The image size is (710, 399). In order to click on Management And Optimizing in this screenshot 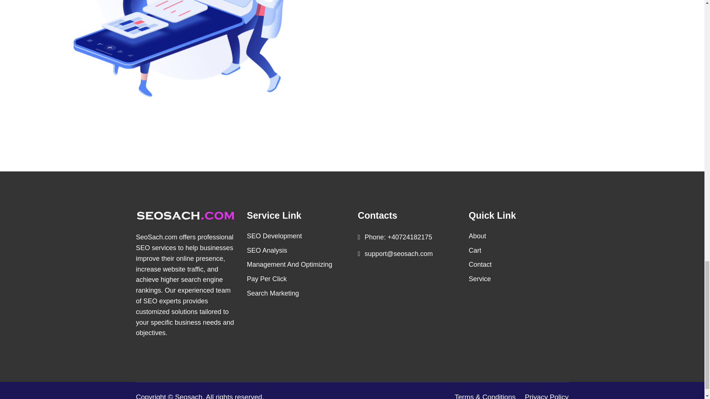, I will do `click(290, 265)`.